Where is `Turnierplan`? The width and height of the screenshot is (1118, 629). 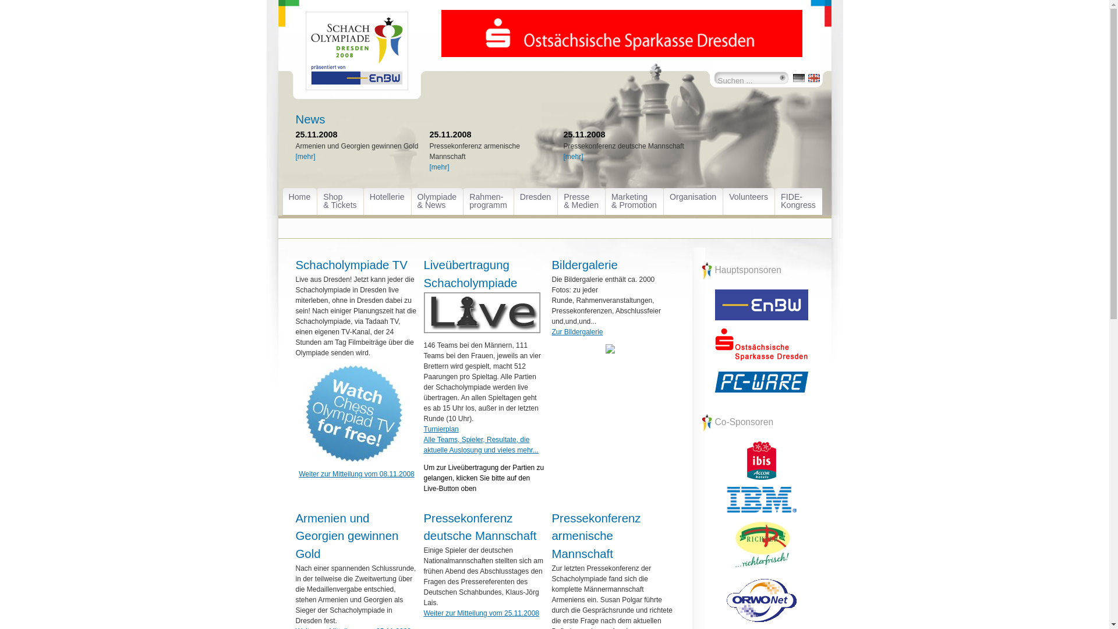 Turnierplan is located at coordinates (441, 429).